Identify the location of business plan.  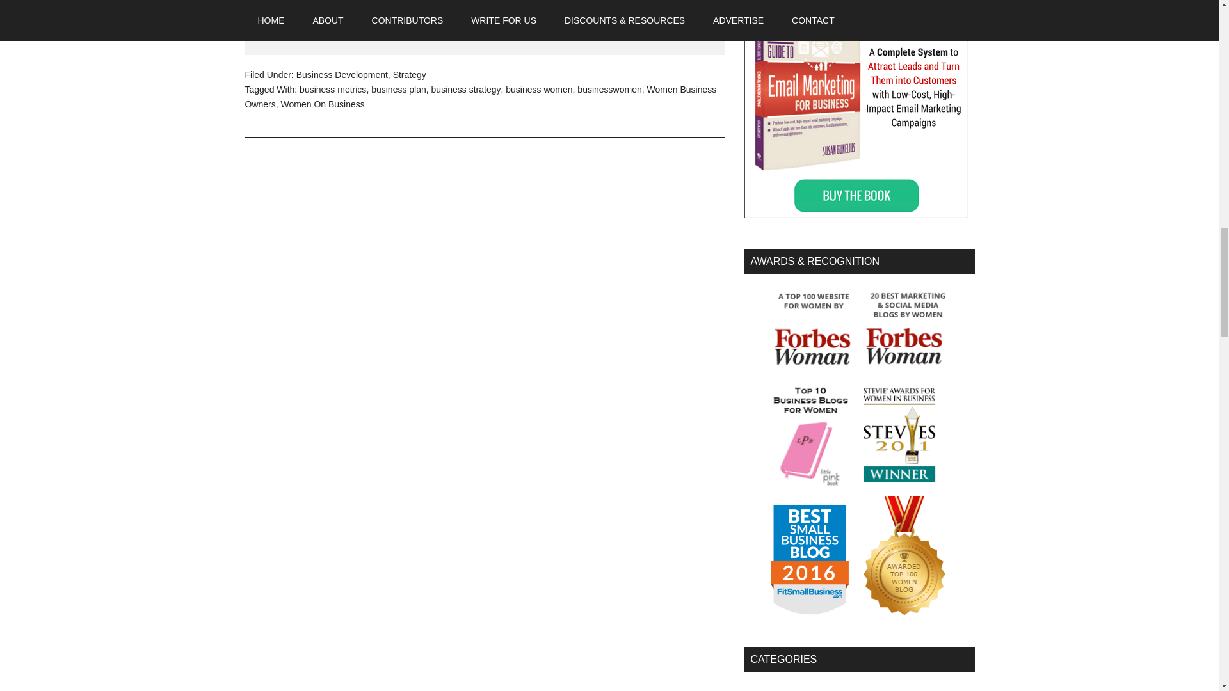
(398, 89).